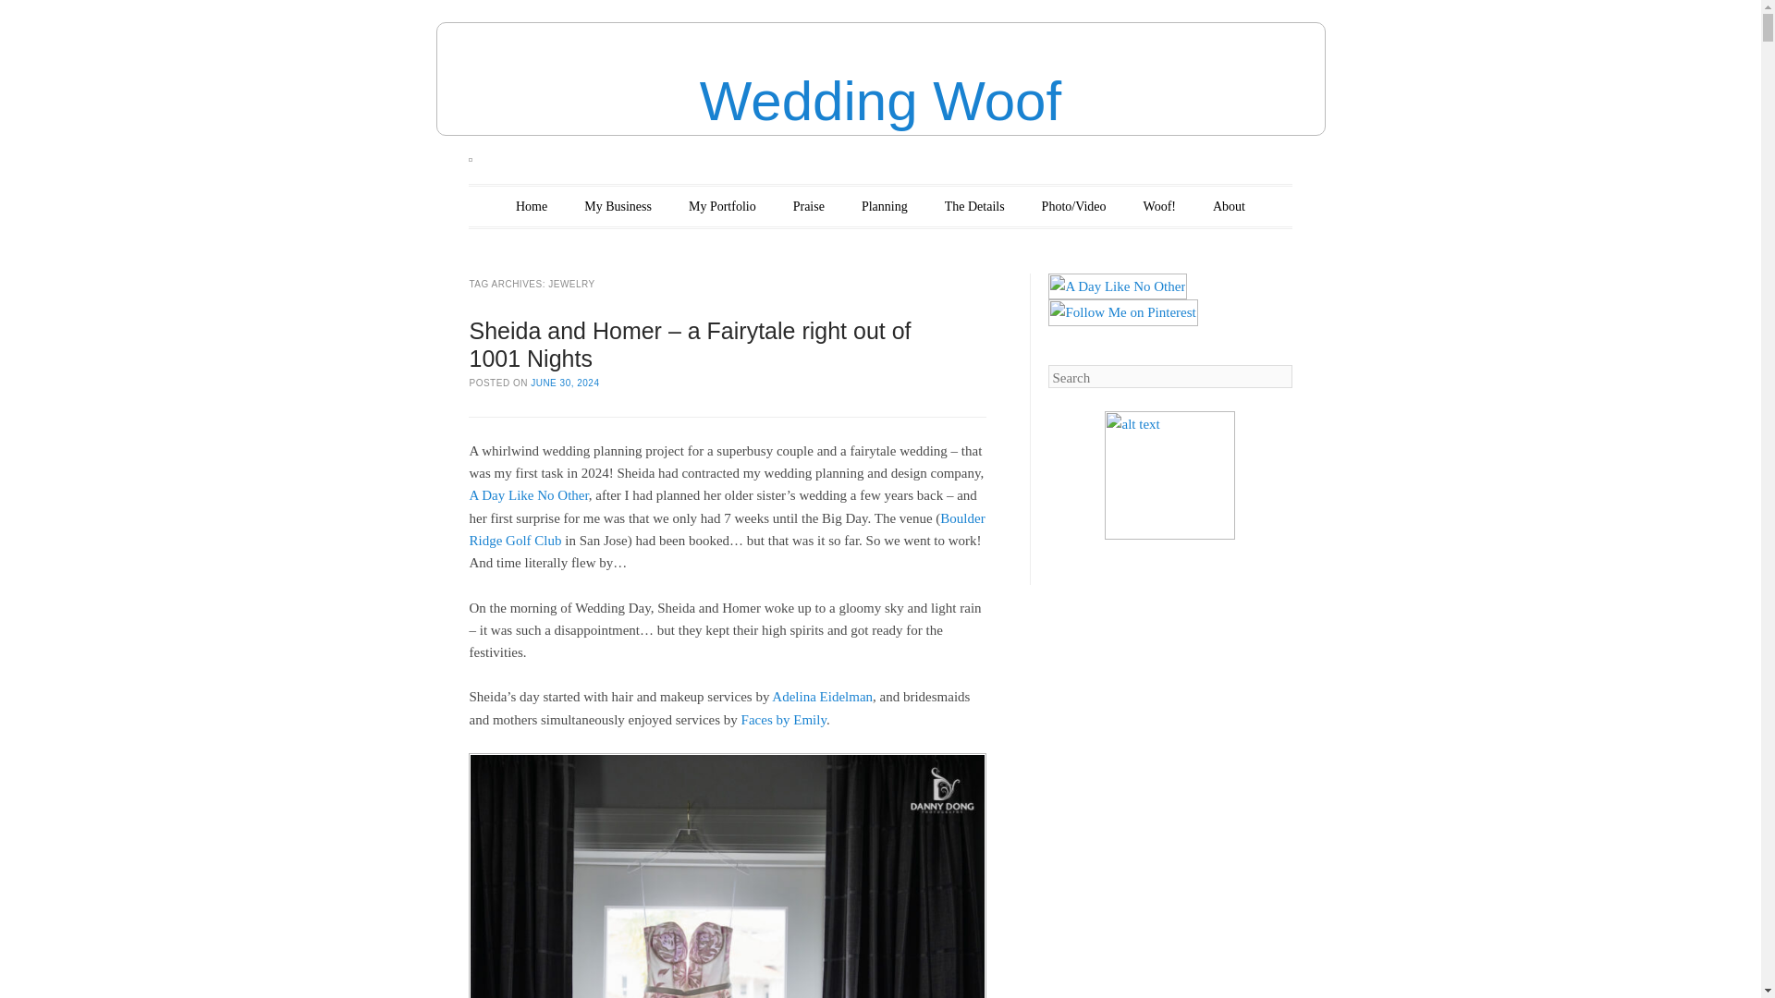  I want to click on Skip to content, so click(529, 206).